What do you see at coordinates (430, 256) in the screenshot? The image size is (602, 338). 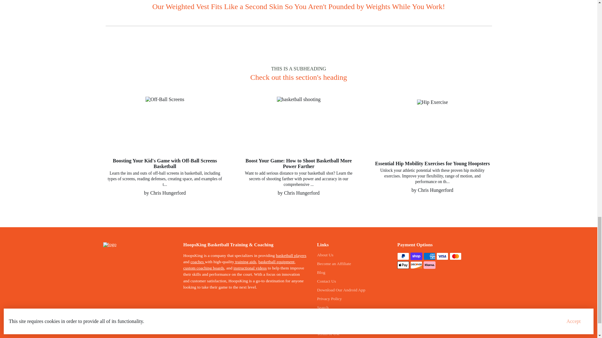 I see `American Express` at bounding box center [430, 256].